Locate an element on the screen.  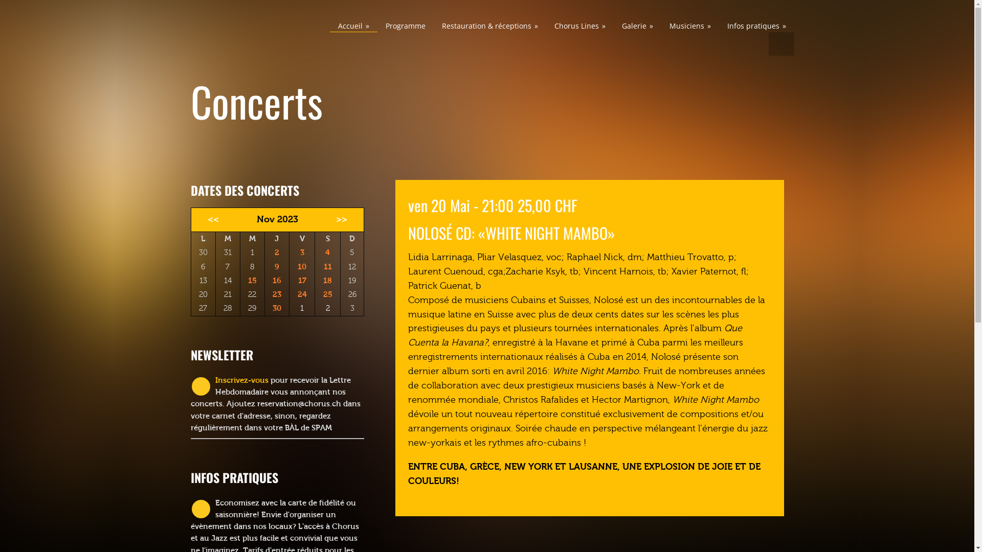
2 is located at coordinates (328, 309).